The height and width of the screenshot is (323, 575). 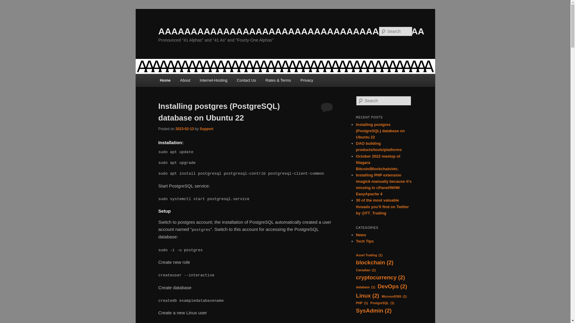 What do you see at coordinates (394, 297) in the screenshot?
I see `Microsoft365 (1)` at bounding box center [394, 297].